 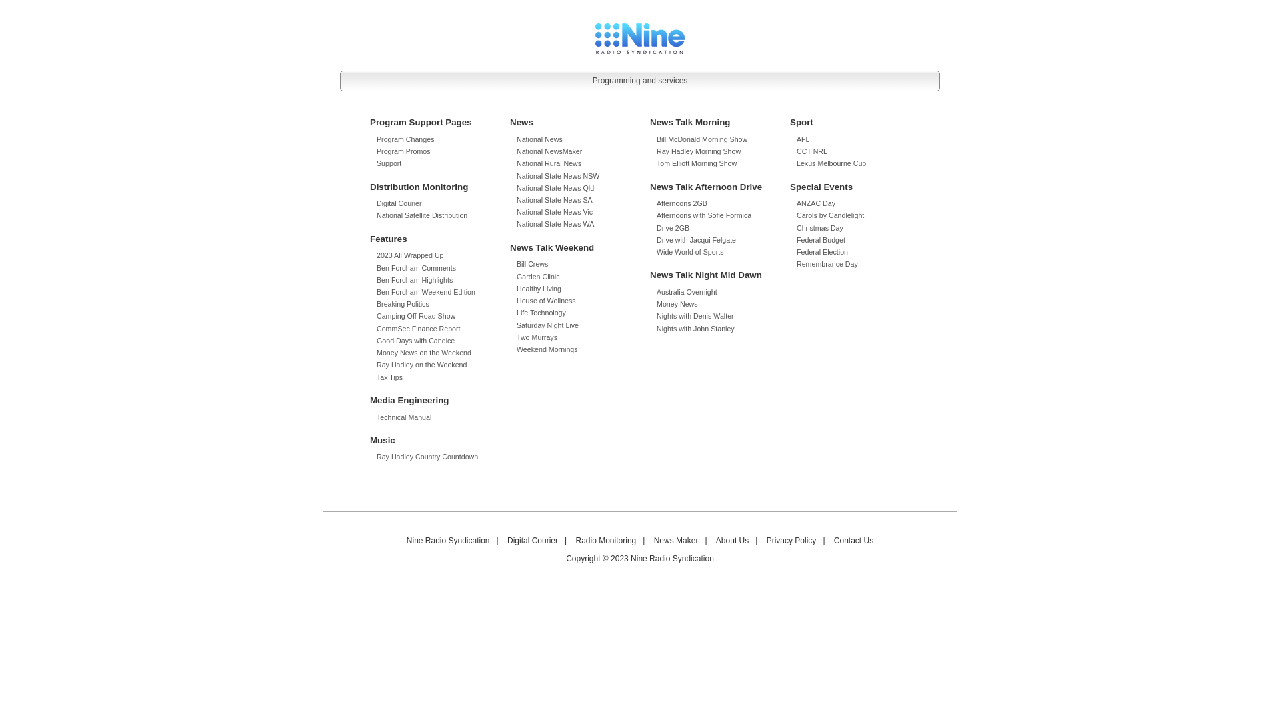 I want to click on Ray Hadley Country Countdown, so click(x=427, y=457).